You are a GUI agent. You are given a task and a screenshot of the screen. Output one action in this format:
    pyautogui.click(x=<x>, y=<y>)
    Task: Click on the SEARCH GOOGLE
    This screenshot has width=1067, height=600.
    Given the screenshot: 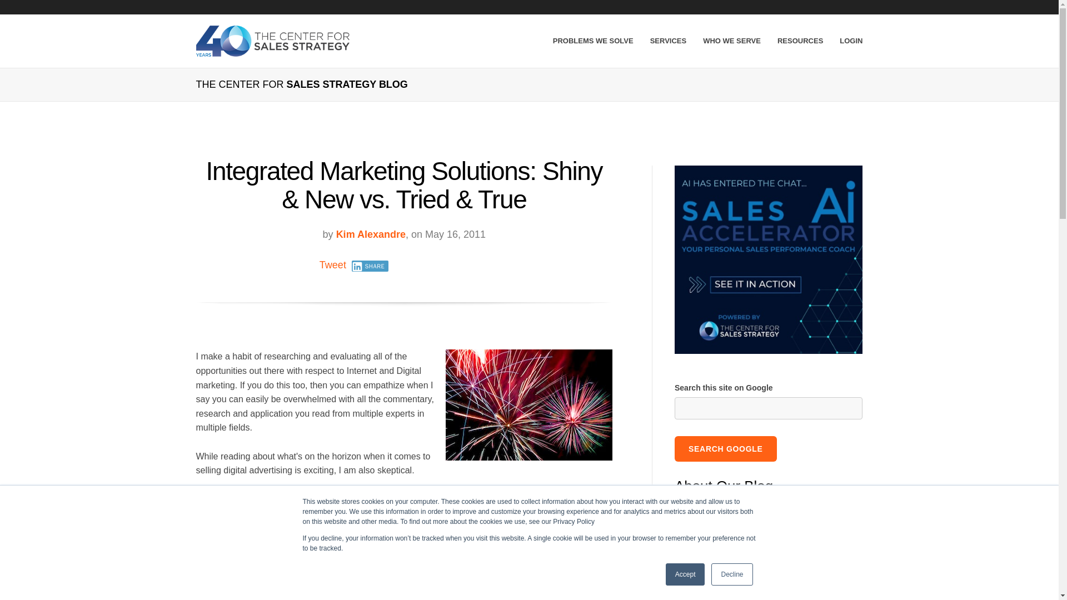 What is the action you would take?
    pyautogui.click(x=725, y=449)
    